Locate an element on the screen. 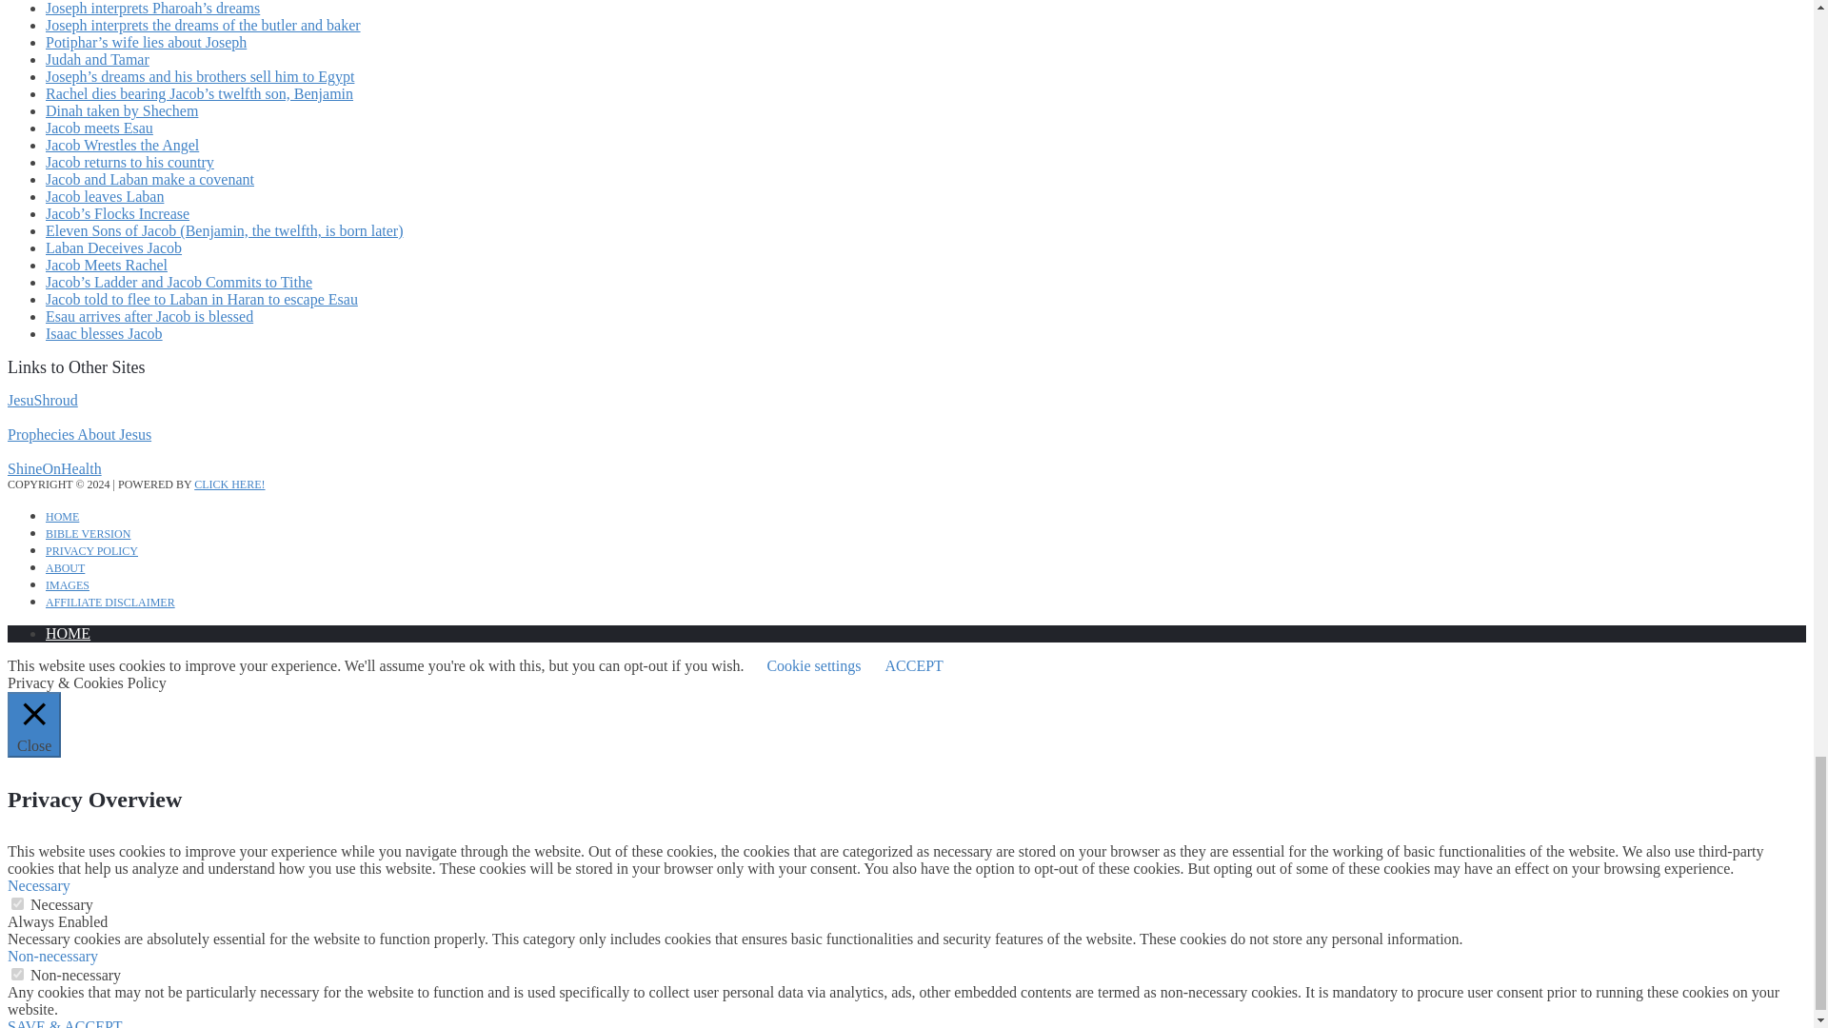 Image resolution: width=1828 pixels, height=1028 pixels. Joseph interprets the dreams of the butler and baker is located at coordinates (203, 25).